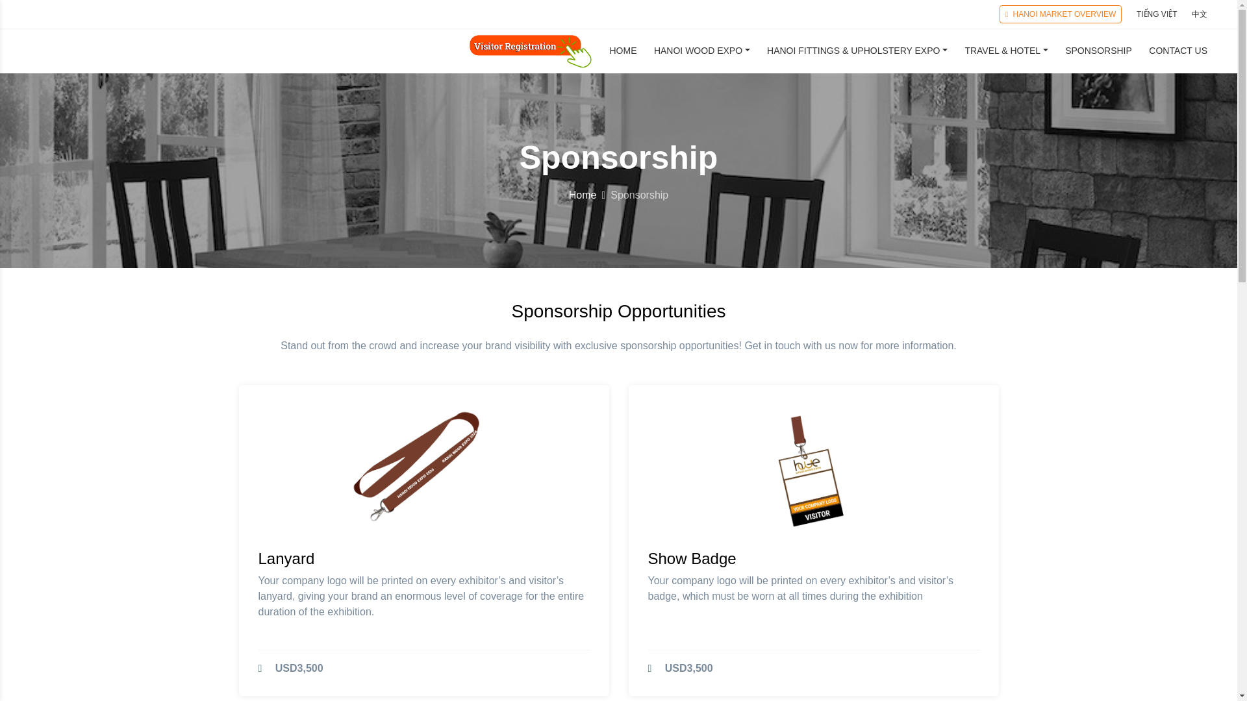 The image size is (1247, 701). I want to click on HANOI MARKET OVERVIEW, so click(1061, 14).